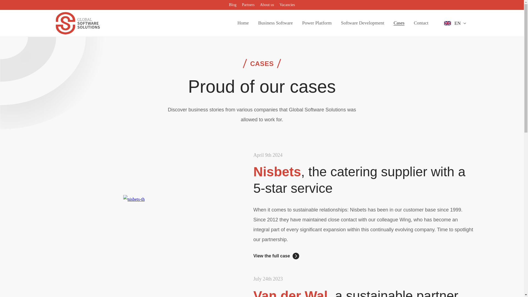  Describe the element at coordinates (362, 23) in the screenshot. I see `Software Development` at that location.